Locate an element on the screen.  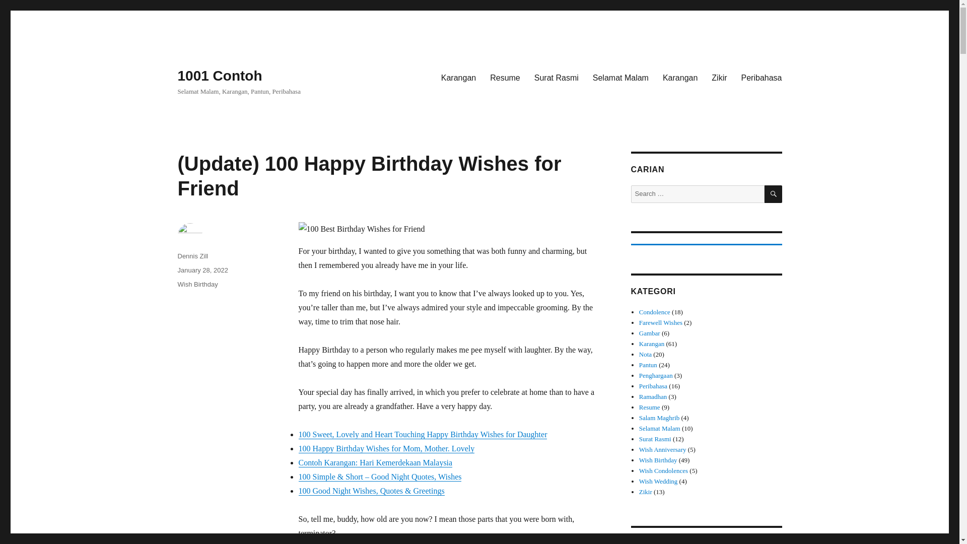
Wish Condolences is located at coordinates (663, 470).